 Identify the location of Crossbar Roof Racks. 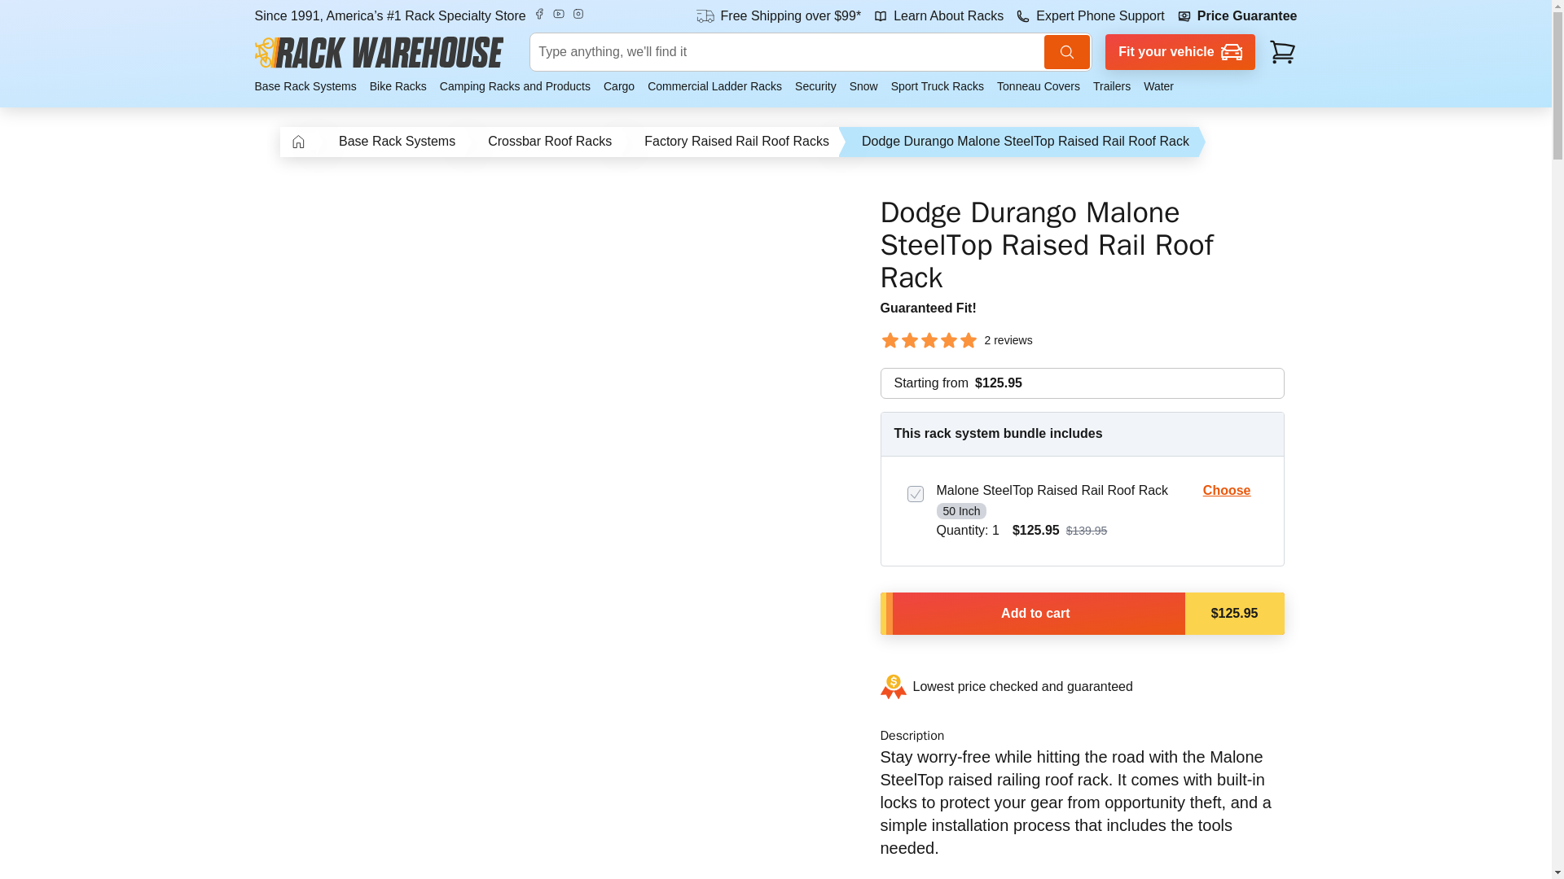
(549, 142).